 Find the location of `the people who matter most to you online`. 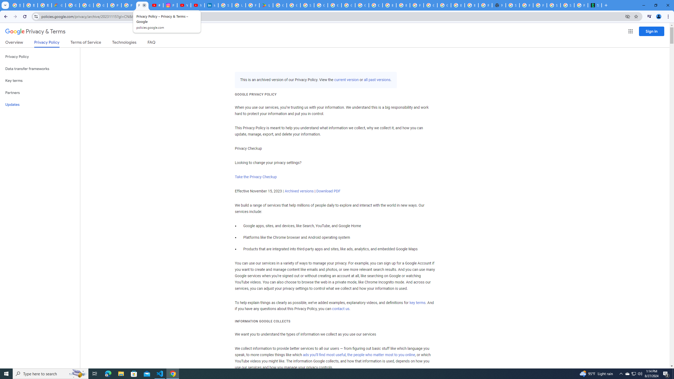

the people who matter most to you online is located at coordinates (381, 355).